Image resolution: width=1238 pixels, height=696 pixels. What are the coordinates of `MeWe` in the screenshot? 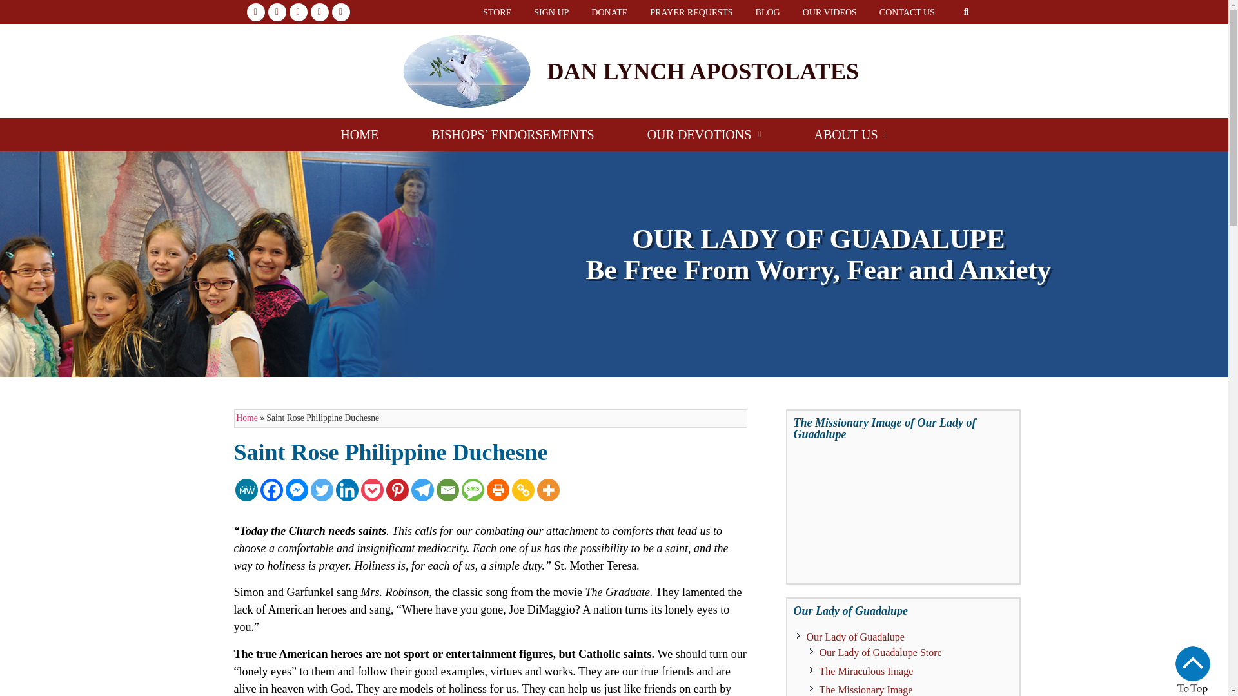 It's located at (246, 490).